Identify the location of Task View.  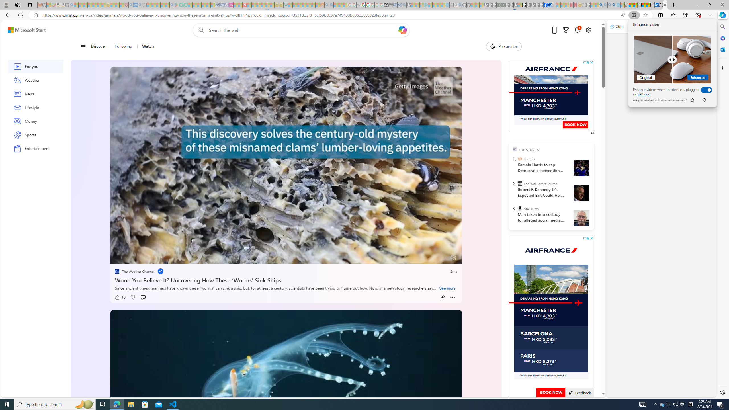
(103, 404).